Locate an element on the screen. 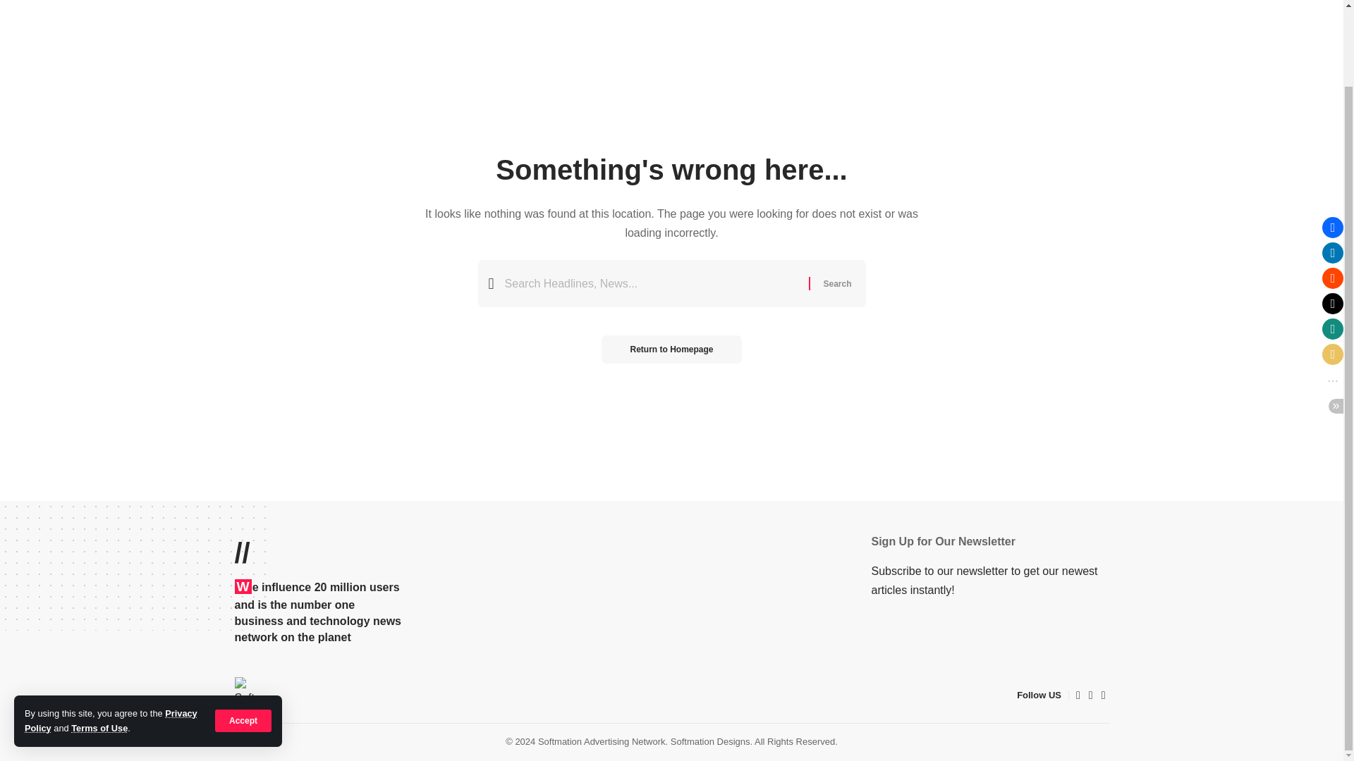  Search is located at coordinates (836, 283).